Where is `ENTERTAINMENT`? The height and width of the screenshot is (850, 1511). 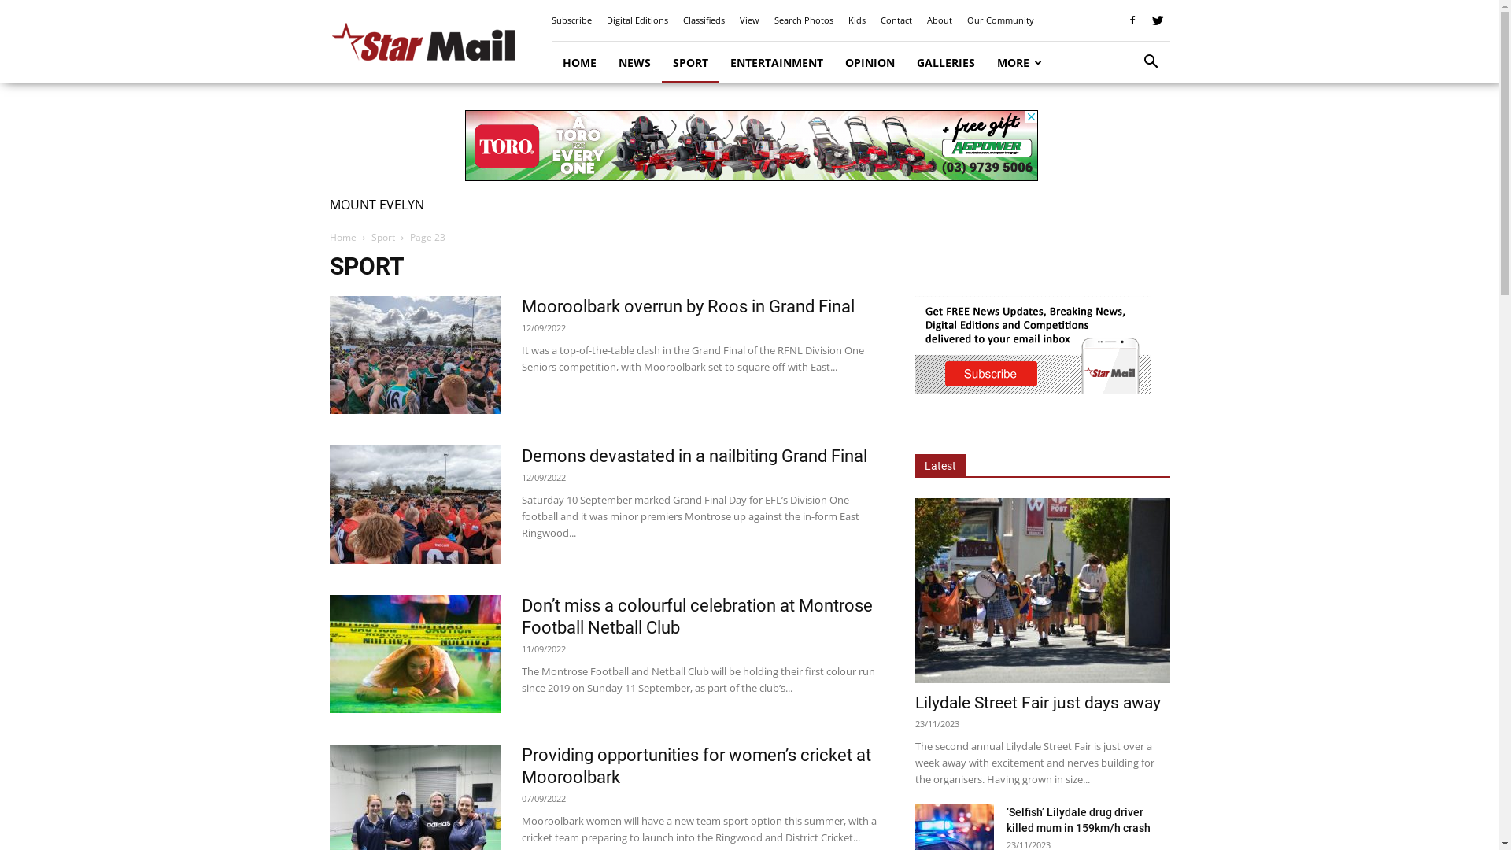
ENTERTAINMENT is located at coordinates (777, 63).